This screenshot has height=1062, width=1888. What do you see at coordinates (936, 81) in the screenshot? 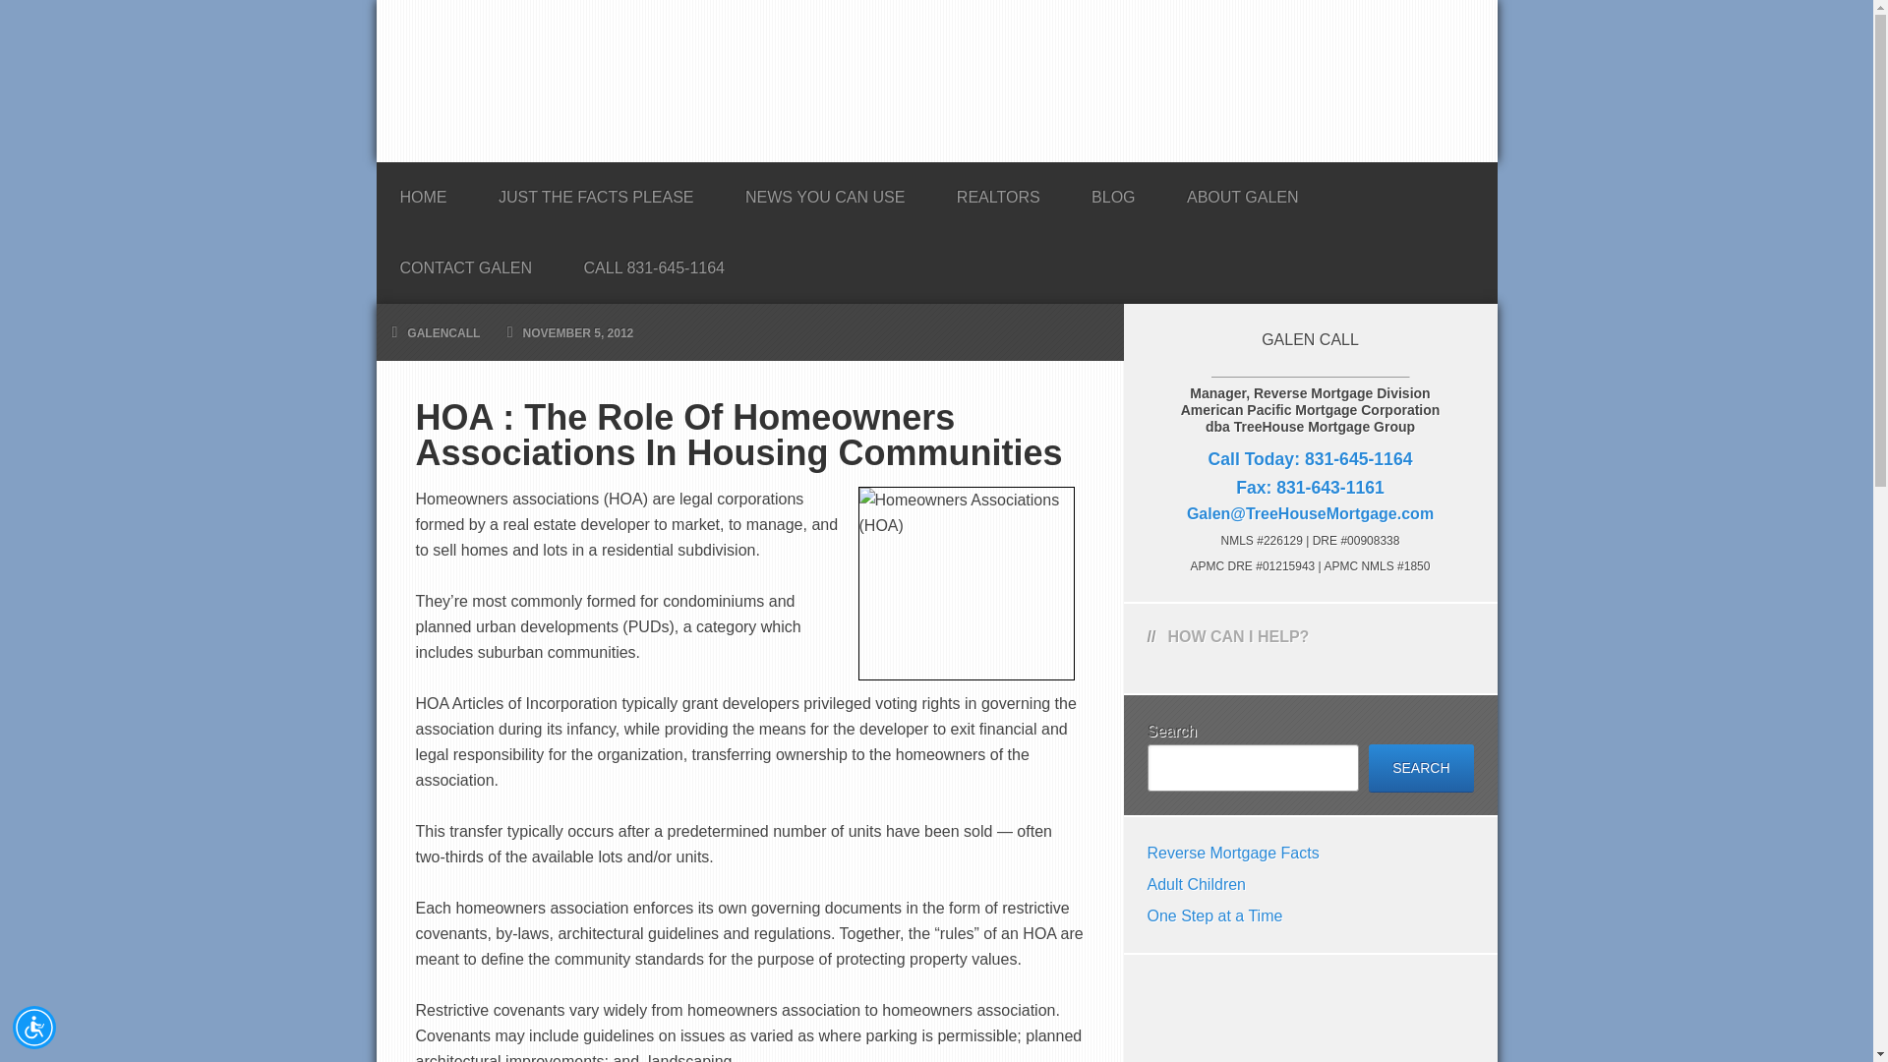
I see `GALEN CALL REVERSE MORTGAGE SPECIALIST MONTEREY CALIFORNIA` at bounding box center [936, 81].